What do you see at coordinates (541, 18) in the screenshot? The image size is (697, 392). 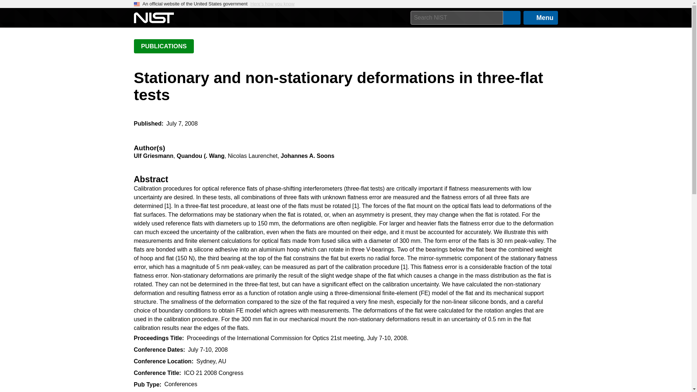 I see `Menu` at bounding box center [541, 18].